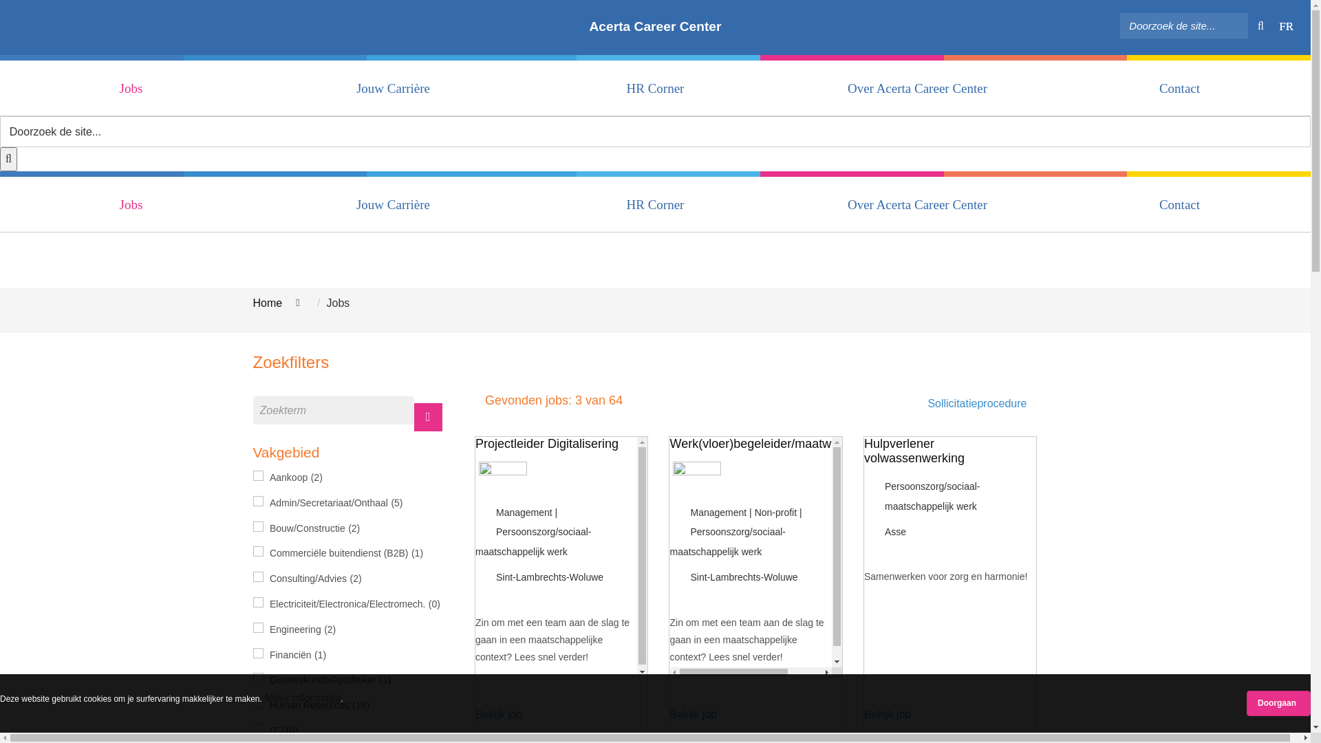 This screenshot has width=1321, height=743. Describe the element at coordinates (303, 698) in the screenshot. I see `Meer informatie` at that location.